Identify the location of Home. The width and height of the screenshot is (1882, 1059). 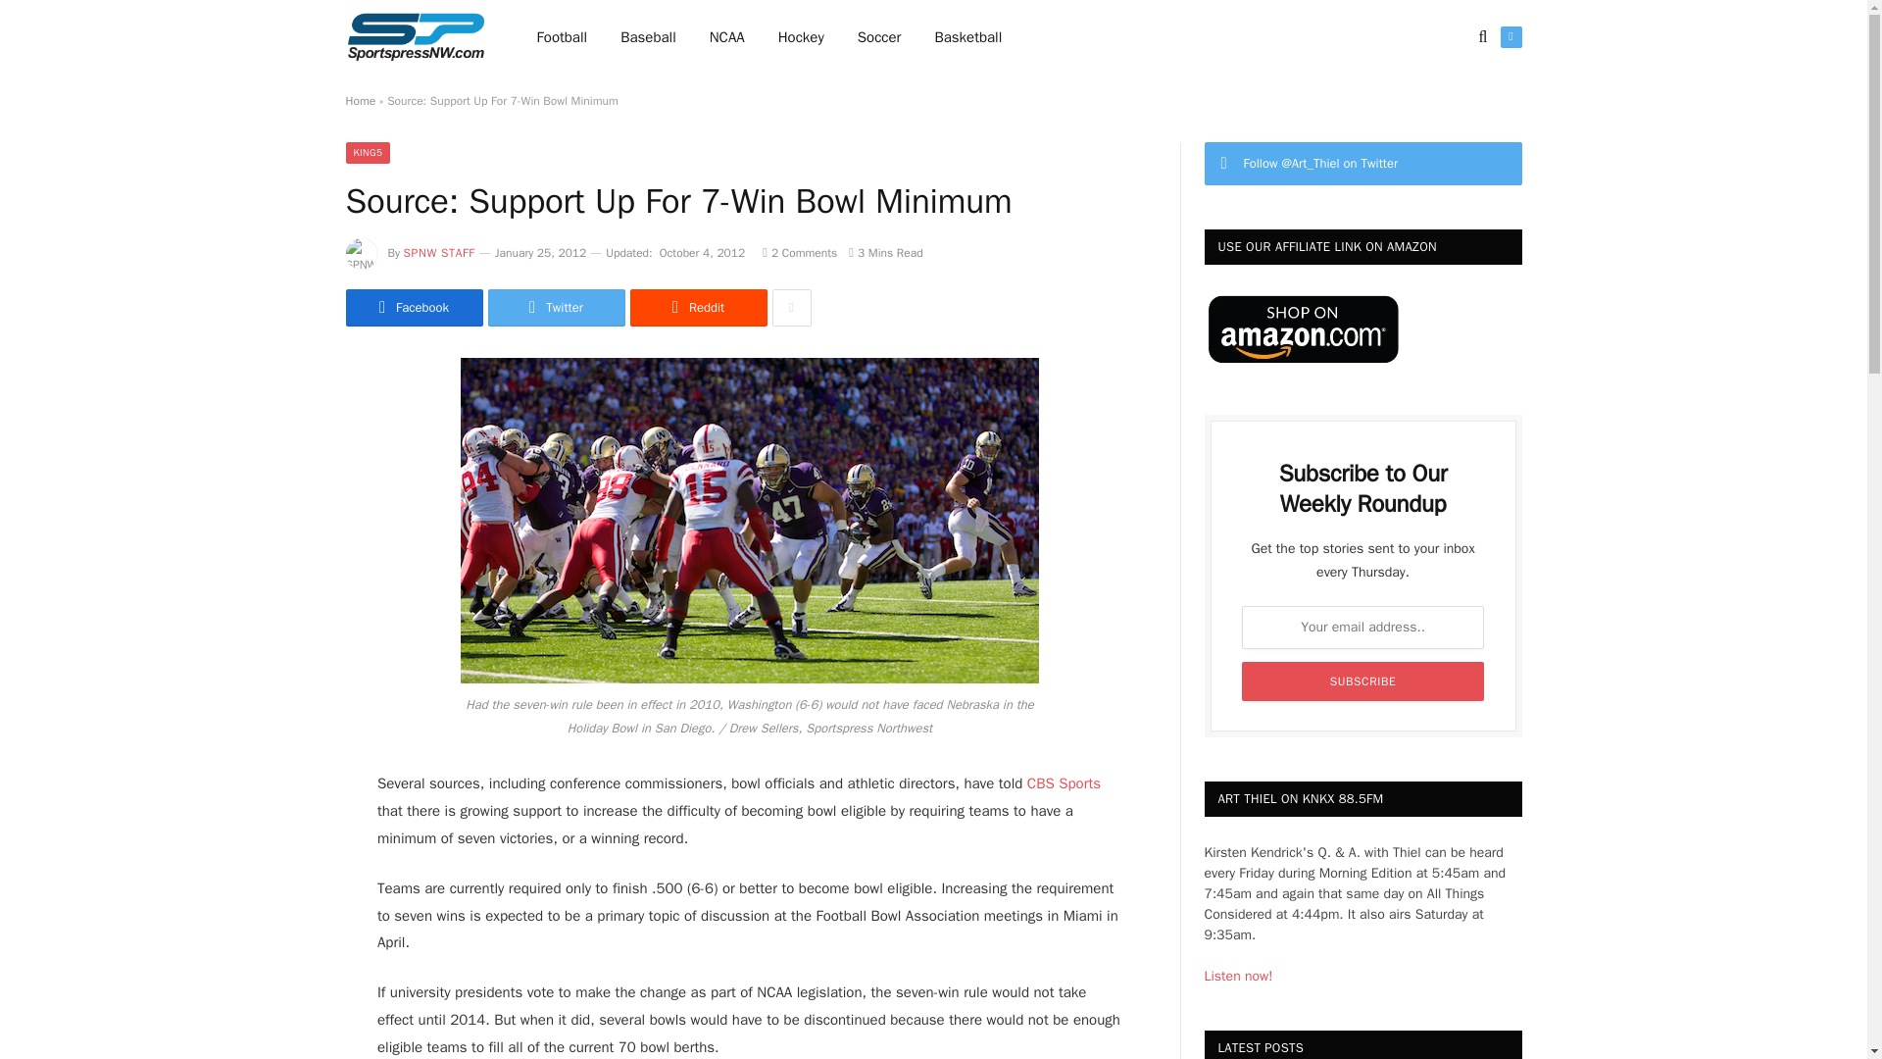
(359, 101).